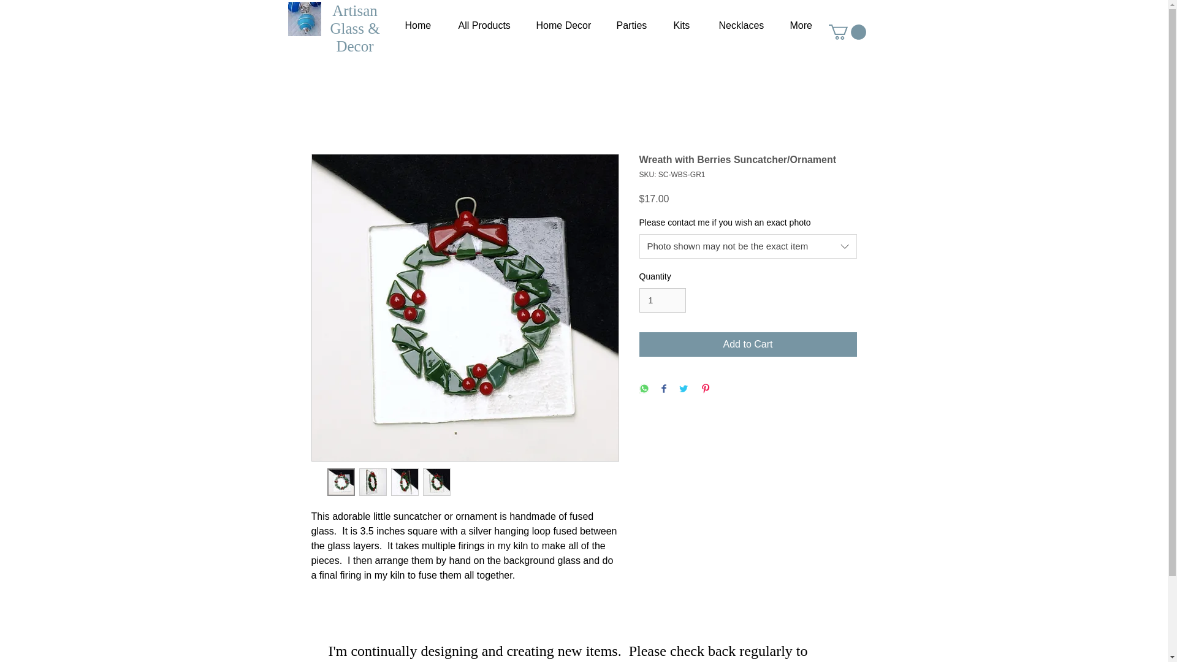  I want to click on Add to Cart, so click(748, 344).